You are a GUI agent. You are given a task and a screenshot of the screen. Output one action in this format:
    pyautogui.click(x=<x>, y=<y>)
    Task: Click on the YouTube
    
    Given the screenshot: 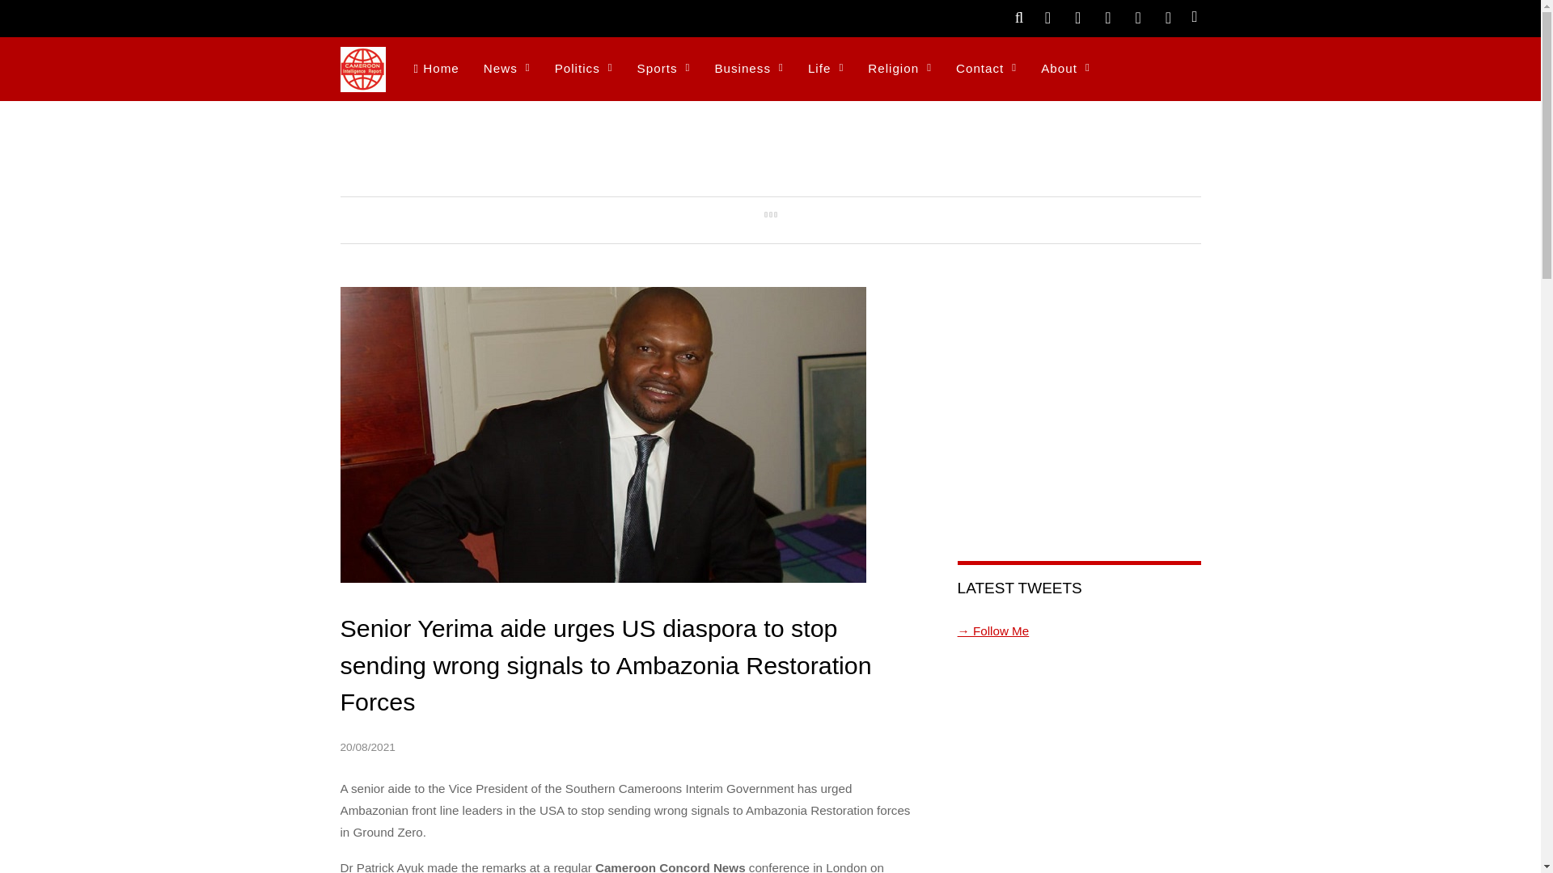 What is the action you would take?
    pyautogui.click(x=1137, y=16)
    